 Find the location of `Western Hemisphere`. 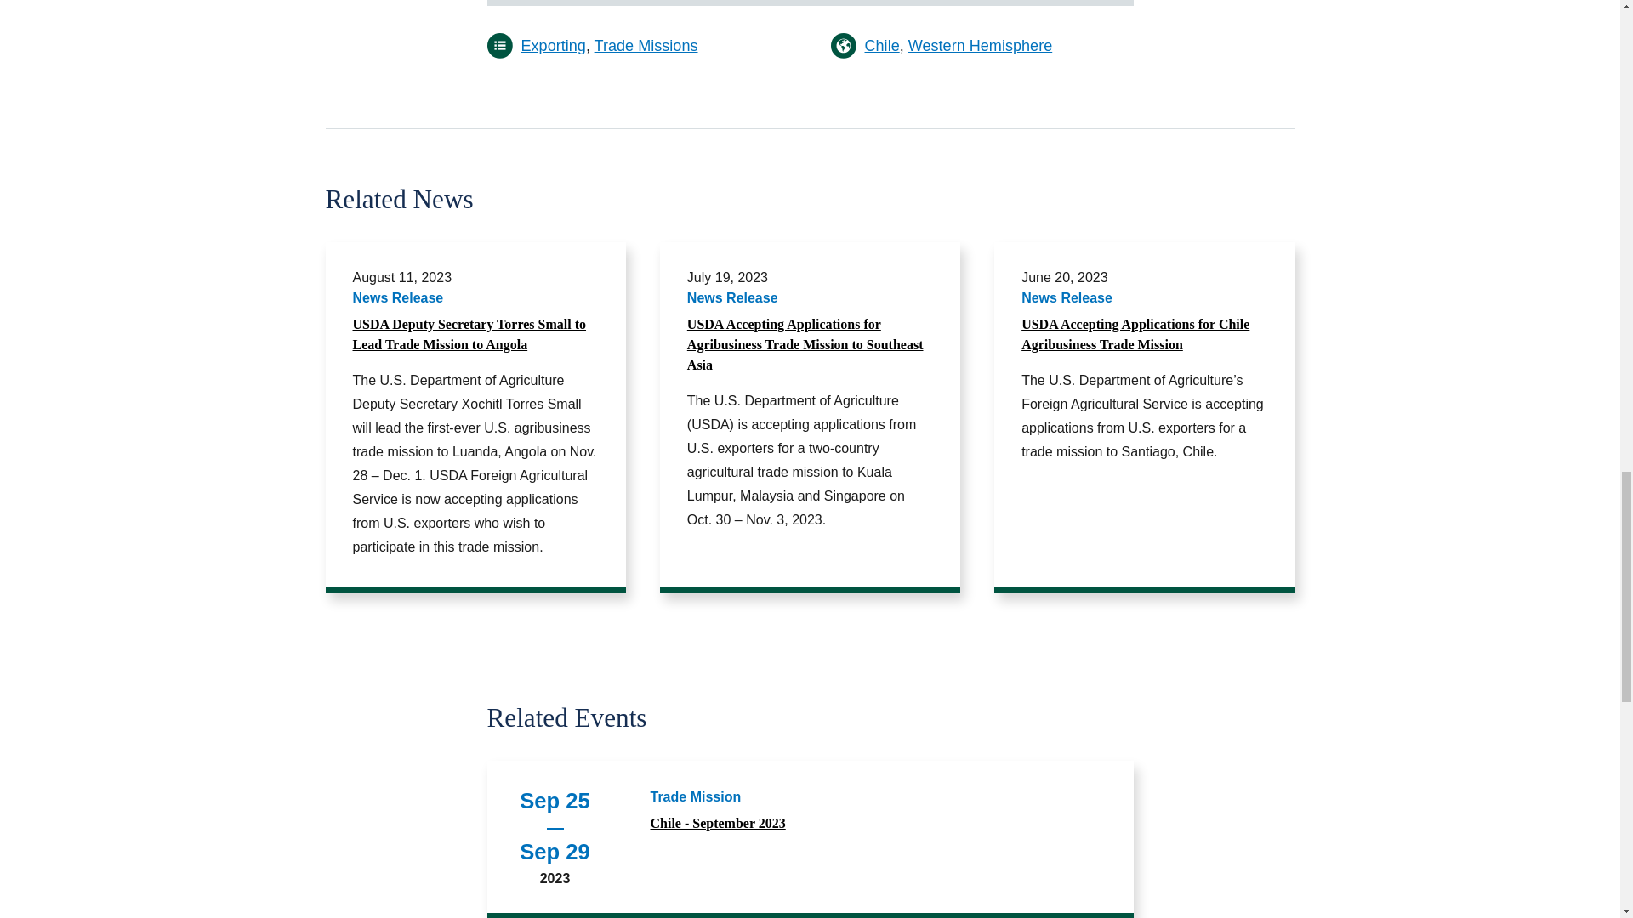

Western Hemisphere is located at coordinates (980, 46).